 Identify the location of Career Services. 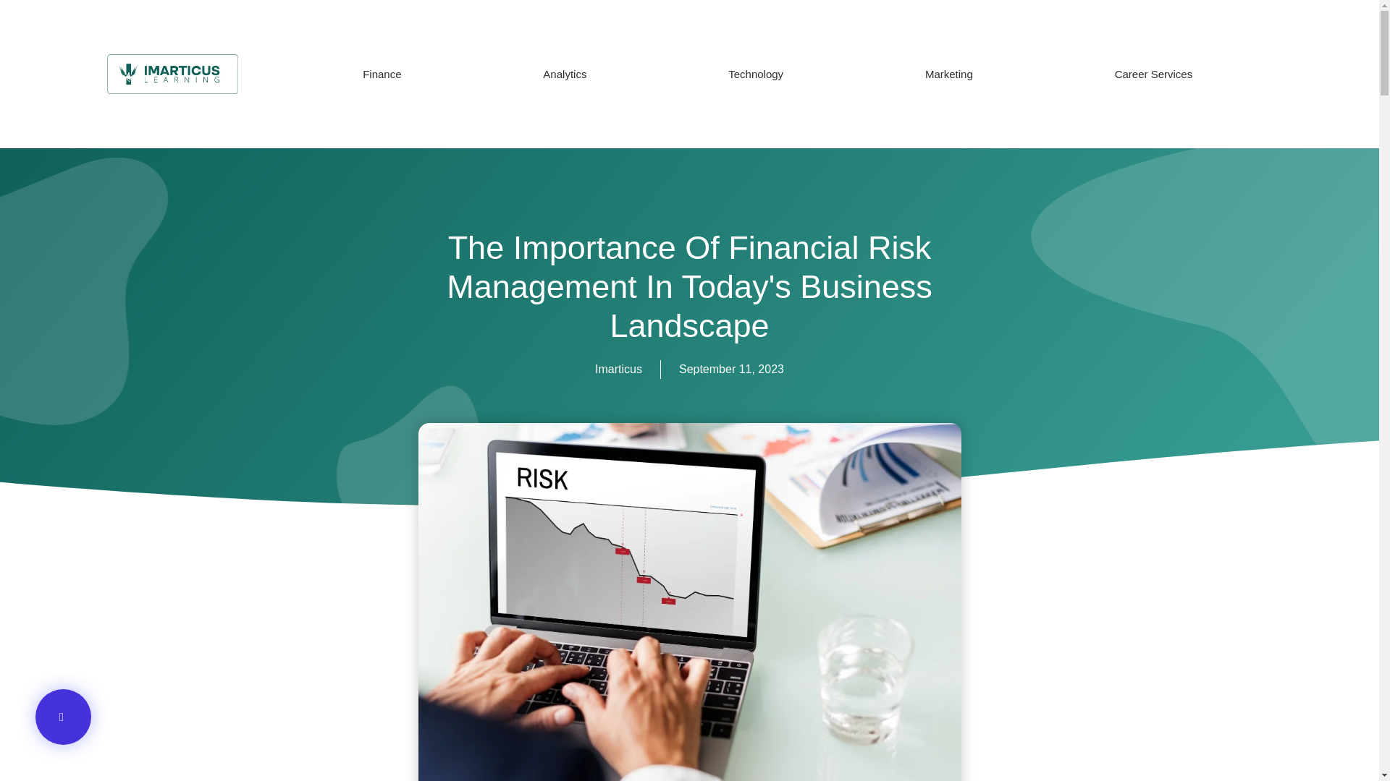
(1153, 74).